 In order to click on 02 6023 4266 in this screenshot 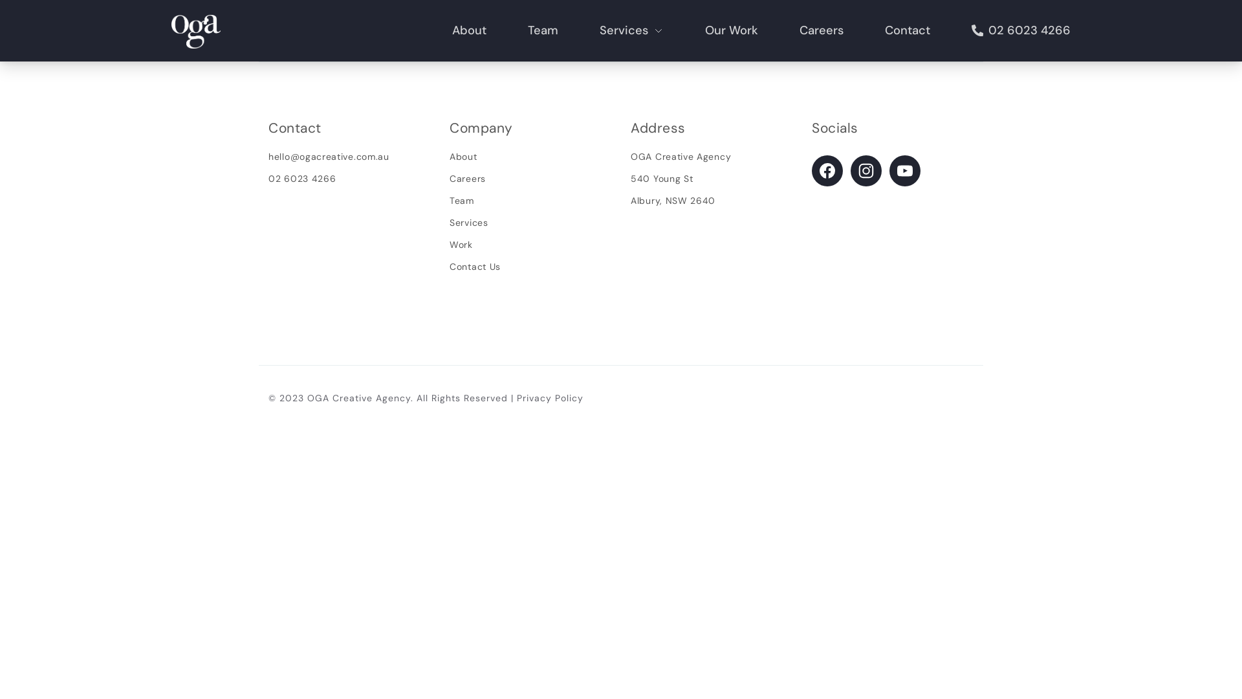, I will do `click(1021, 30)`.